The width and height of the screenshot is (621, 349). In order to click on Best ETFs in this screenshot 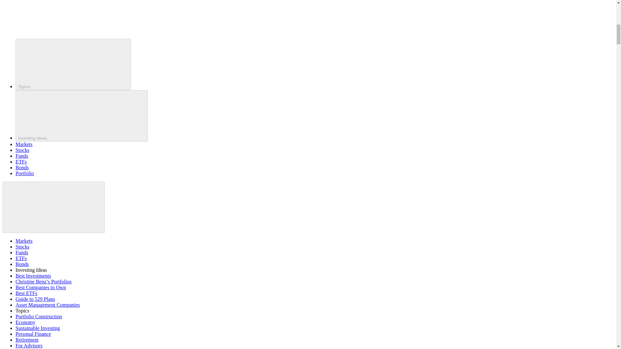, I will do `click(27, 293)`.